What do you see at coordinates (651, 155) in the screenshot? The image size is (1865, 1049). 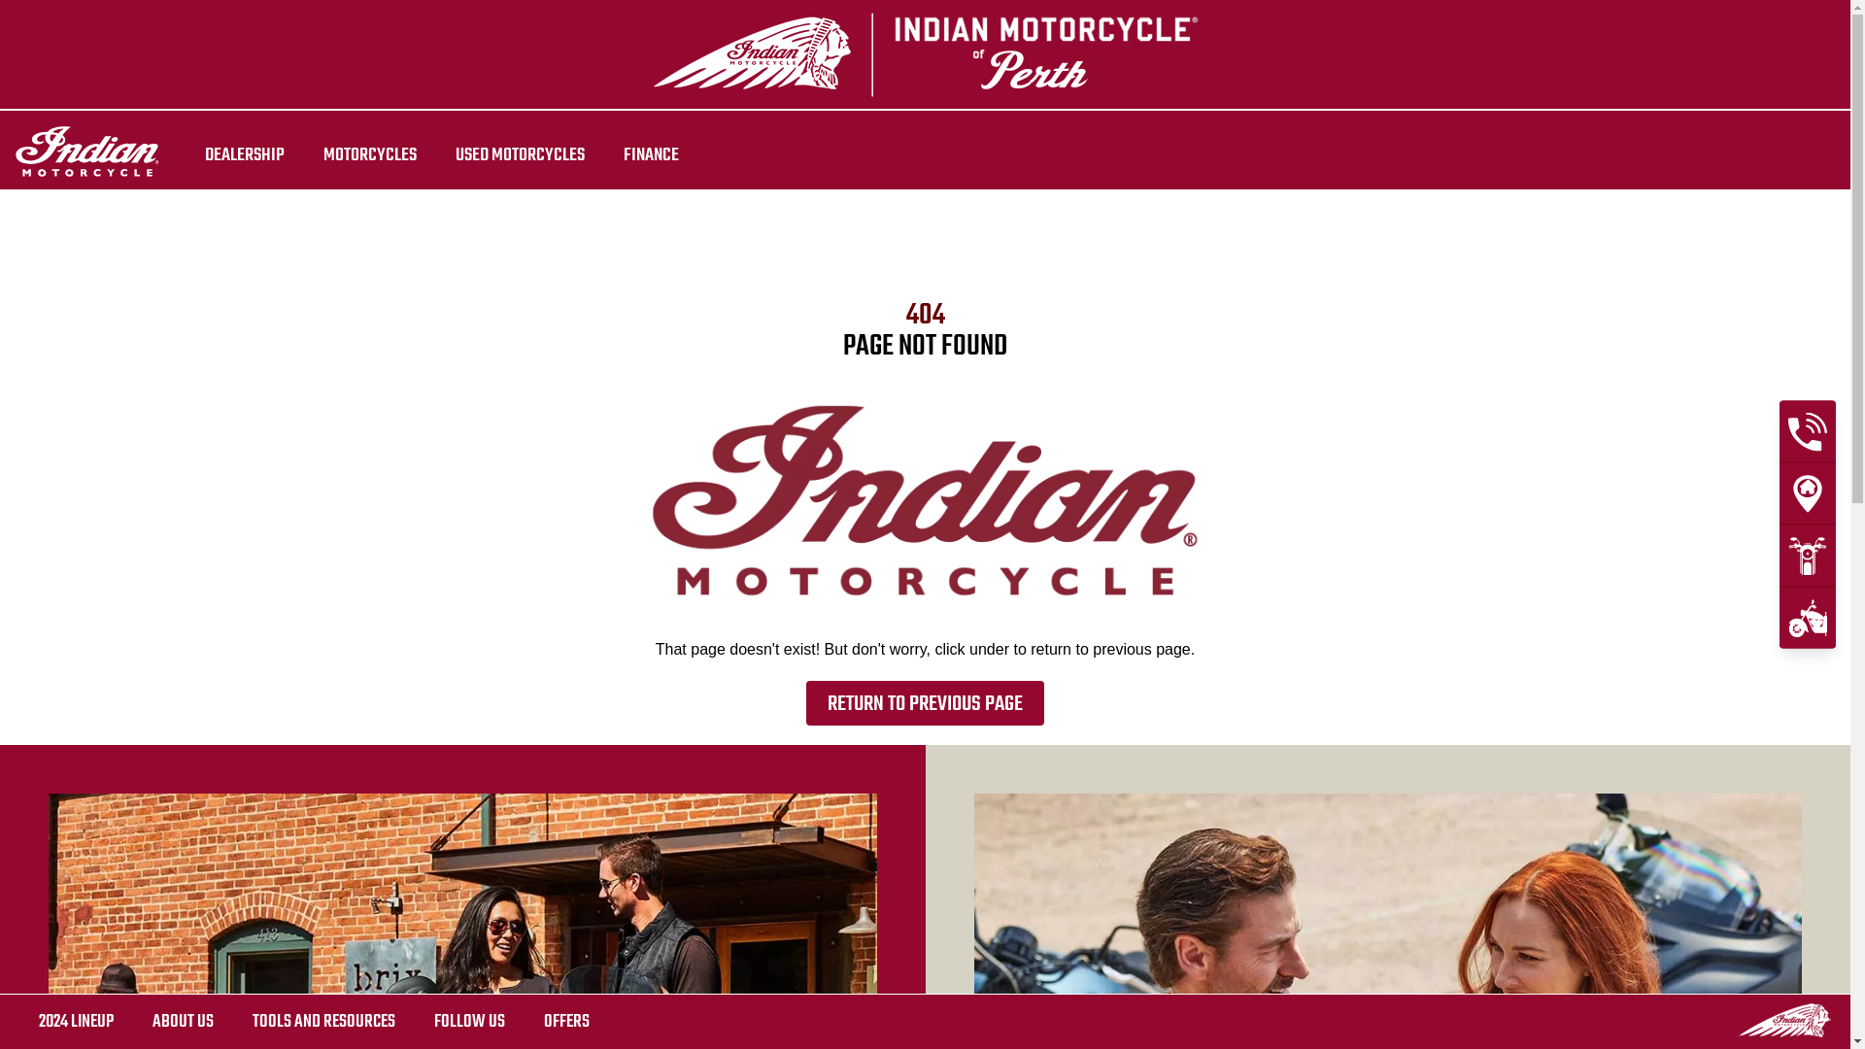 I see `FINANCE` at bounding box center [651, 155].